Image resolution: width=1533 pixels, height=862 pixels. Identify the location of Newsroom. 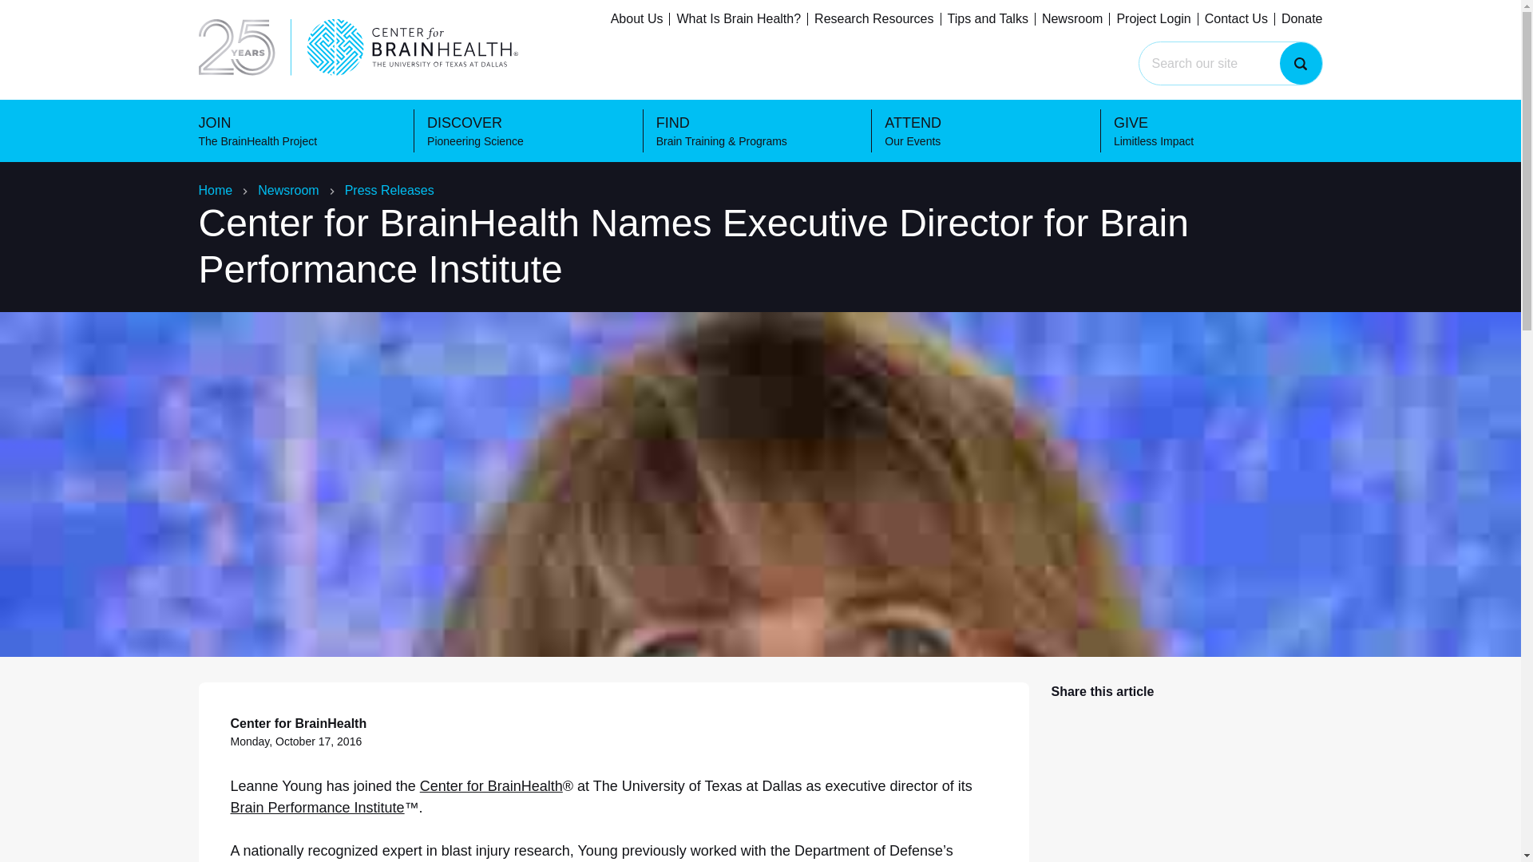
(738, 19).